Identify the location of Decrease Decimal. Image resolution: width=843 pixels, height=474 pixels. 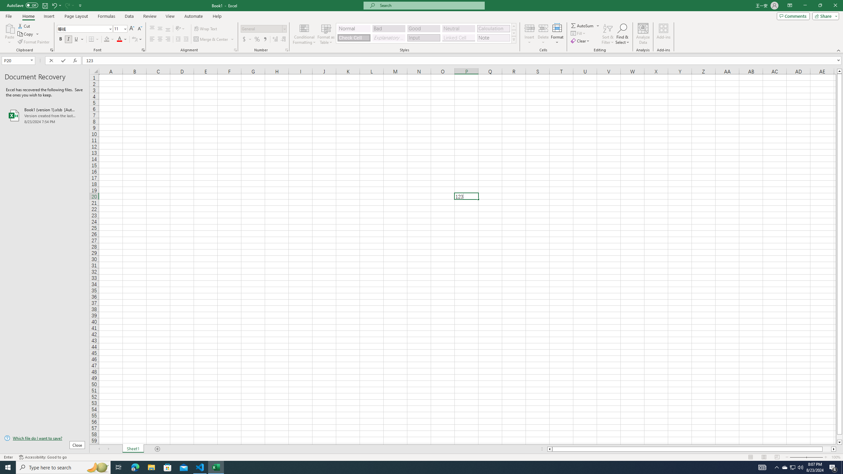
(283, 39).